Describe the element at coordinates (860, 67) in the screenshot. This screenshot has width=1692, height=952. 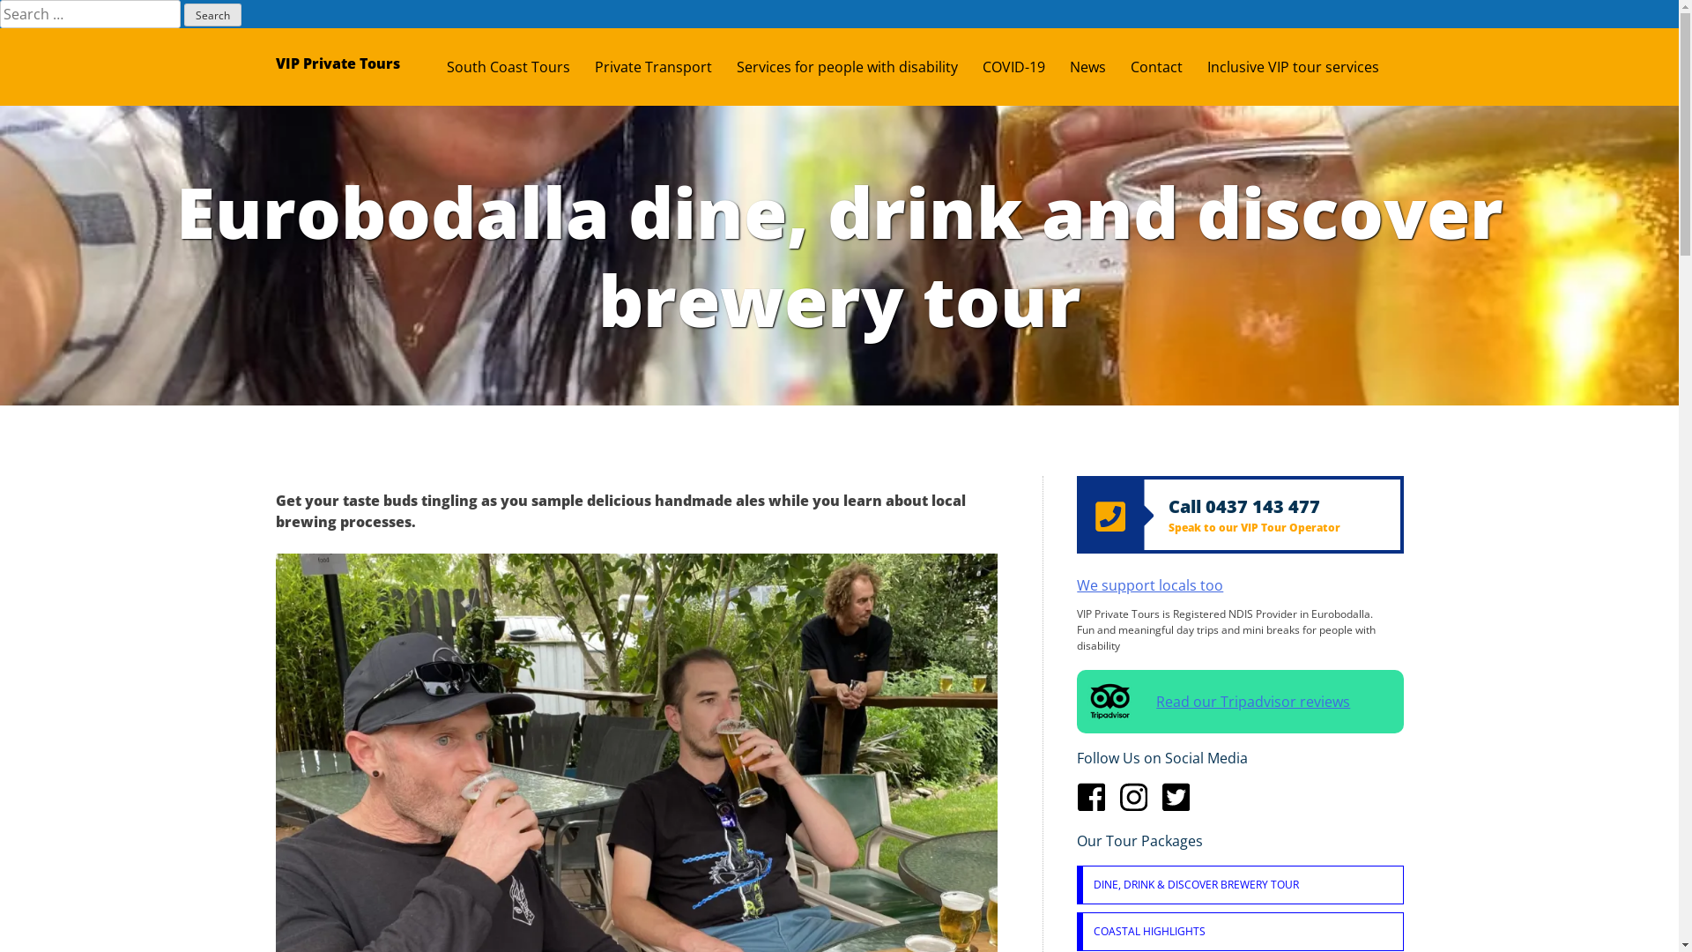
I see `Services for people with disability` at that location.